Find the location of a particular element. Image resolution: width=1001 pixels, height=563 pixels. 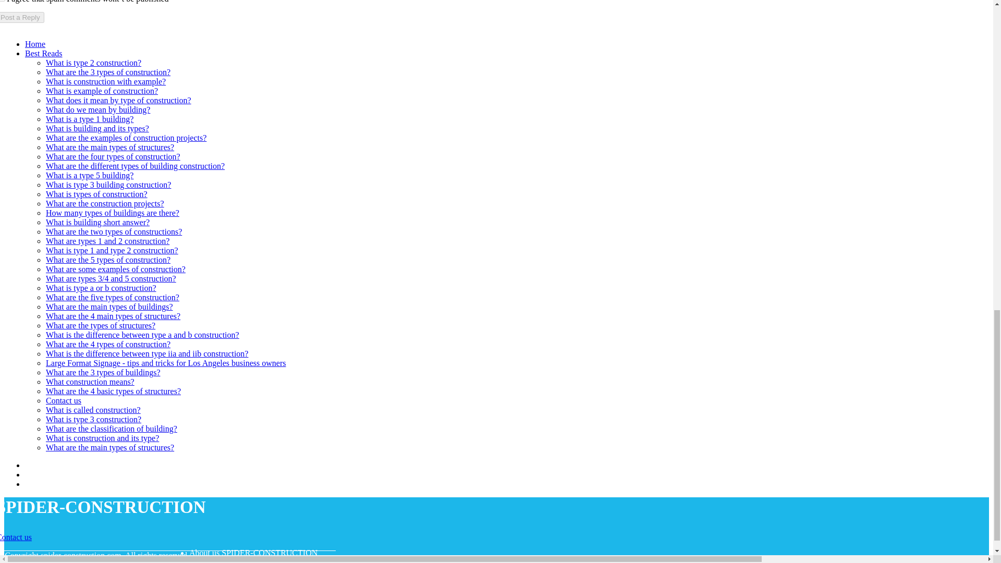

How many types of buildings are there? is located at coordinates (113, 213).